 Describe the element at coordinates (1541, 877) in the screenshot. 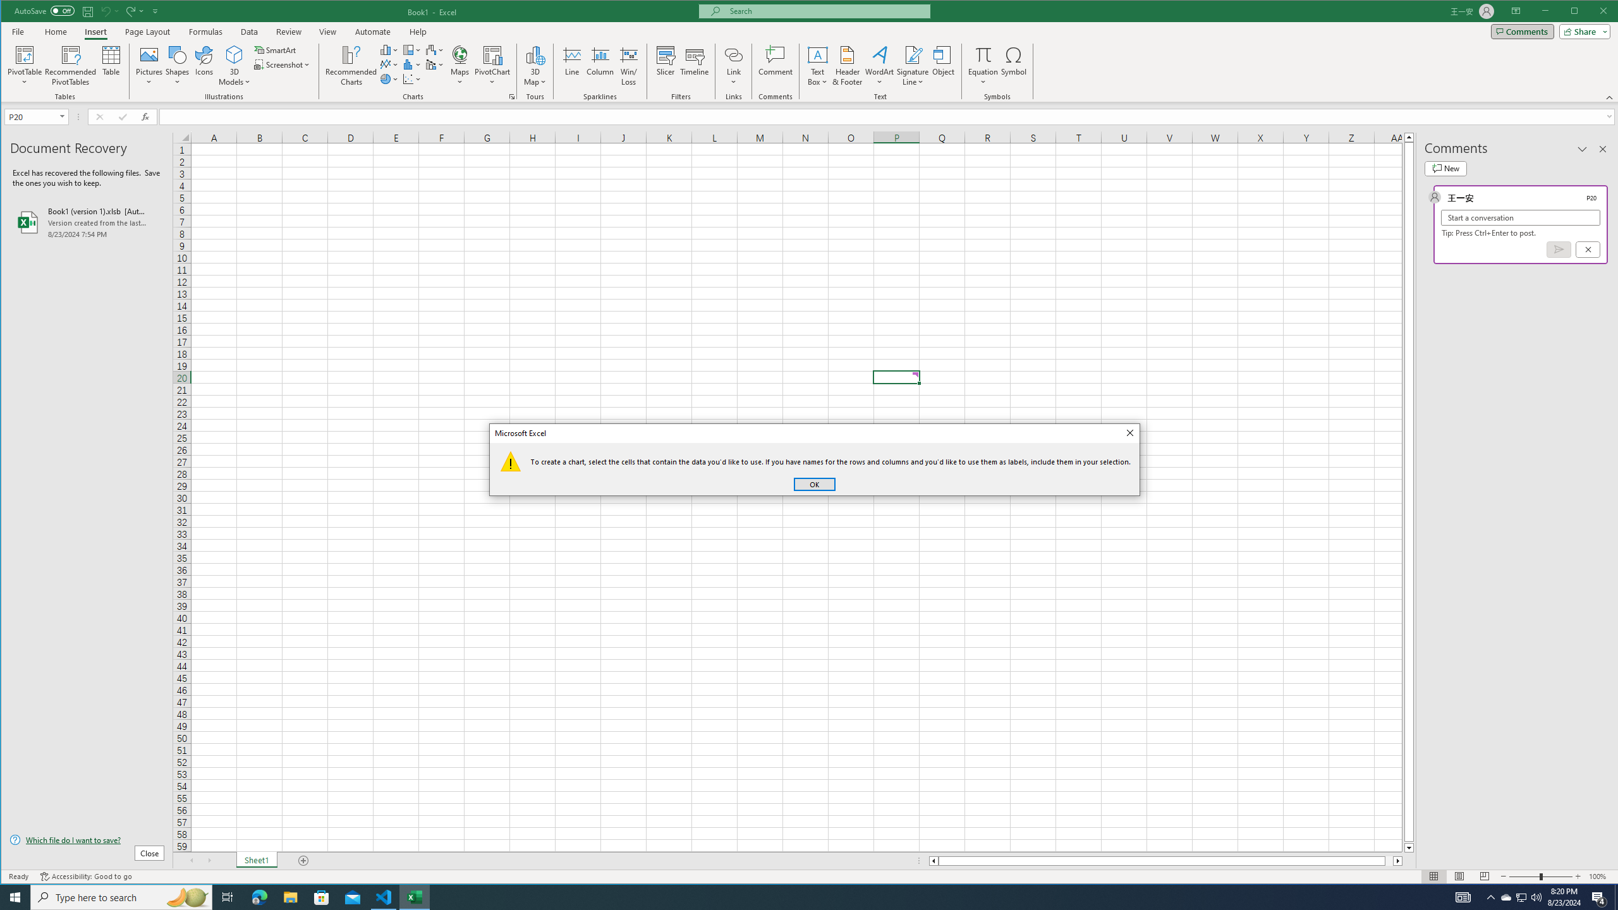

I see `Zoom` at that location.